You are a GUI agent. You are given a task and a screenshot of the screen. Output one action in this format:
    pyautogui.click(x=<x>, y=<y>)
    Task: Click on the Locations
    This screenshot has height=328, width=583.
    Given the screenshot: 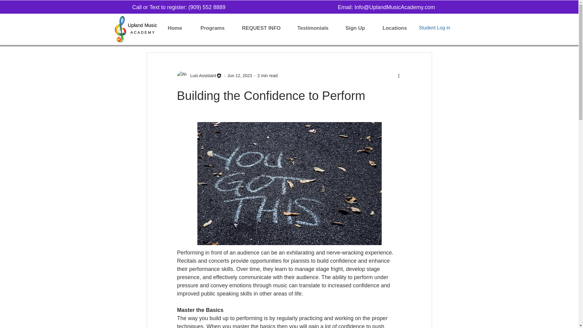 What is the action you would take?
    pyautogui.click(x=395, y=28)
    